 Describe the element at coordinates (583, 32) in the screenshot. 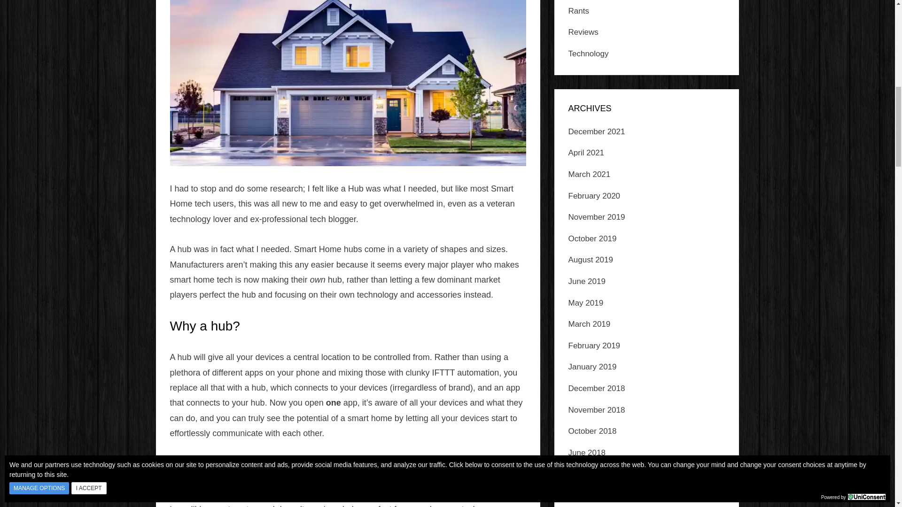

I see `Reviews` at that location.